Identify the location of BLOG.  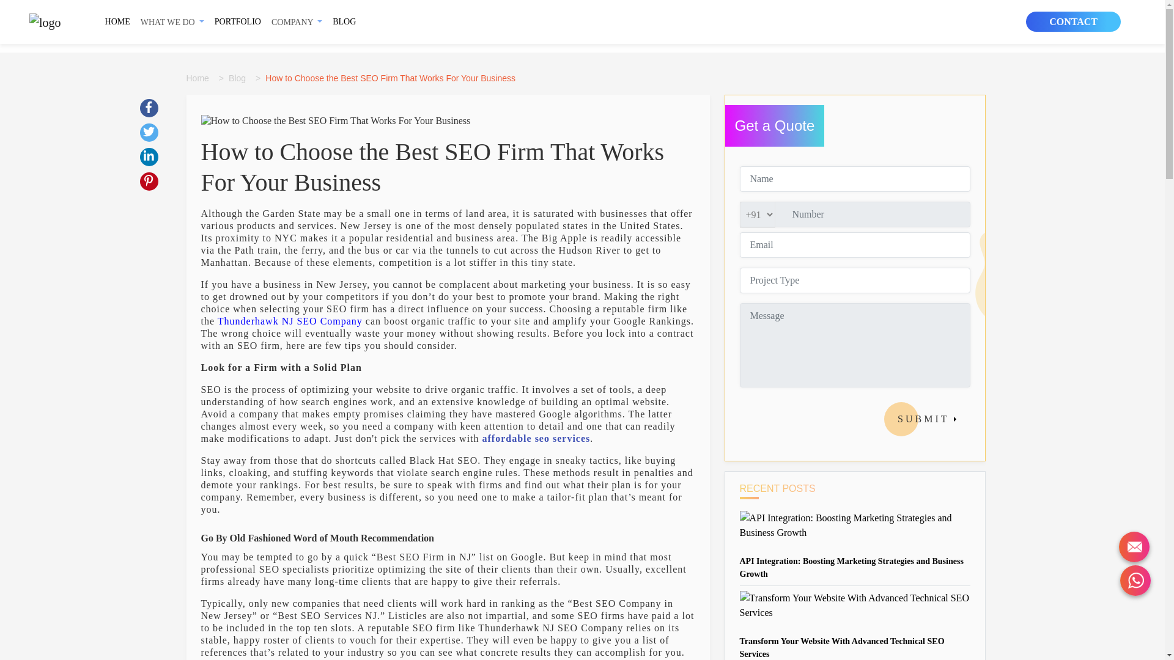
(344, 21).